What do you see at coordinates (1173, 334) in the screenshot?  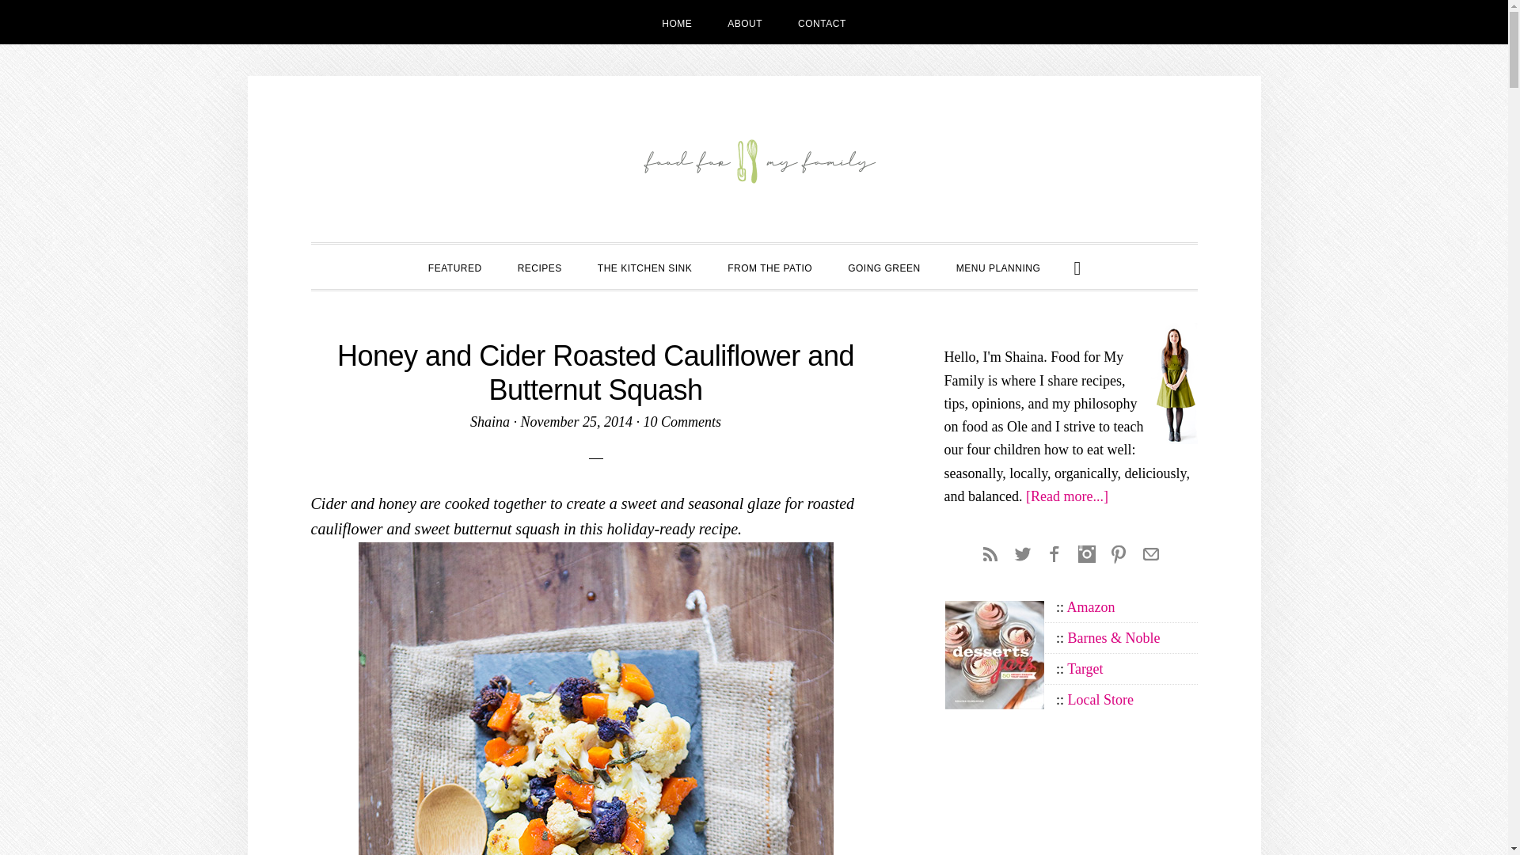 I see `About me` at bounding box center [1173, 334].